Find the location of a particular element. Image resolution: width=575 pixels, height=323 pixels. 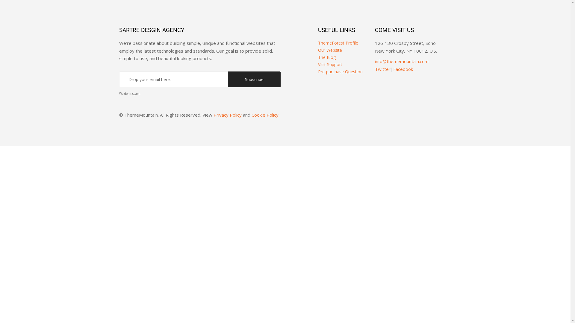

Cookie Policy is located at coordinates (265, 115).